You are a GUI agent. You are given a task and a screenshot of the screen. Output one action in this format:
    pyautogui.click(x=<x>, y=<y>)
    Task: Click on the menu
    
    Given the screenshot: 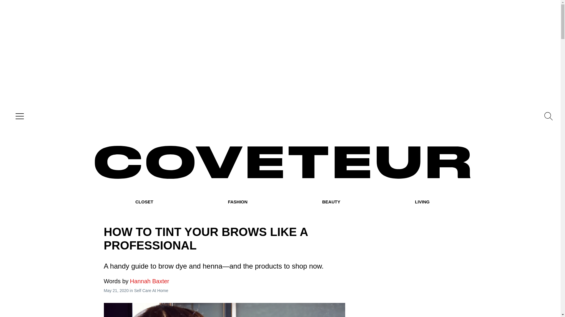 What is the action you would take?
    pyautogui.click(x=18, y=116)
    